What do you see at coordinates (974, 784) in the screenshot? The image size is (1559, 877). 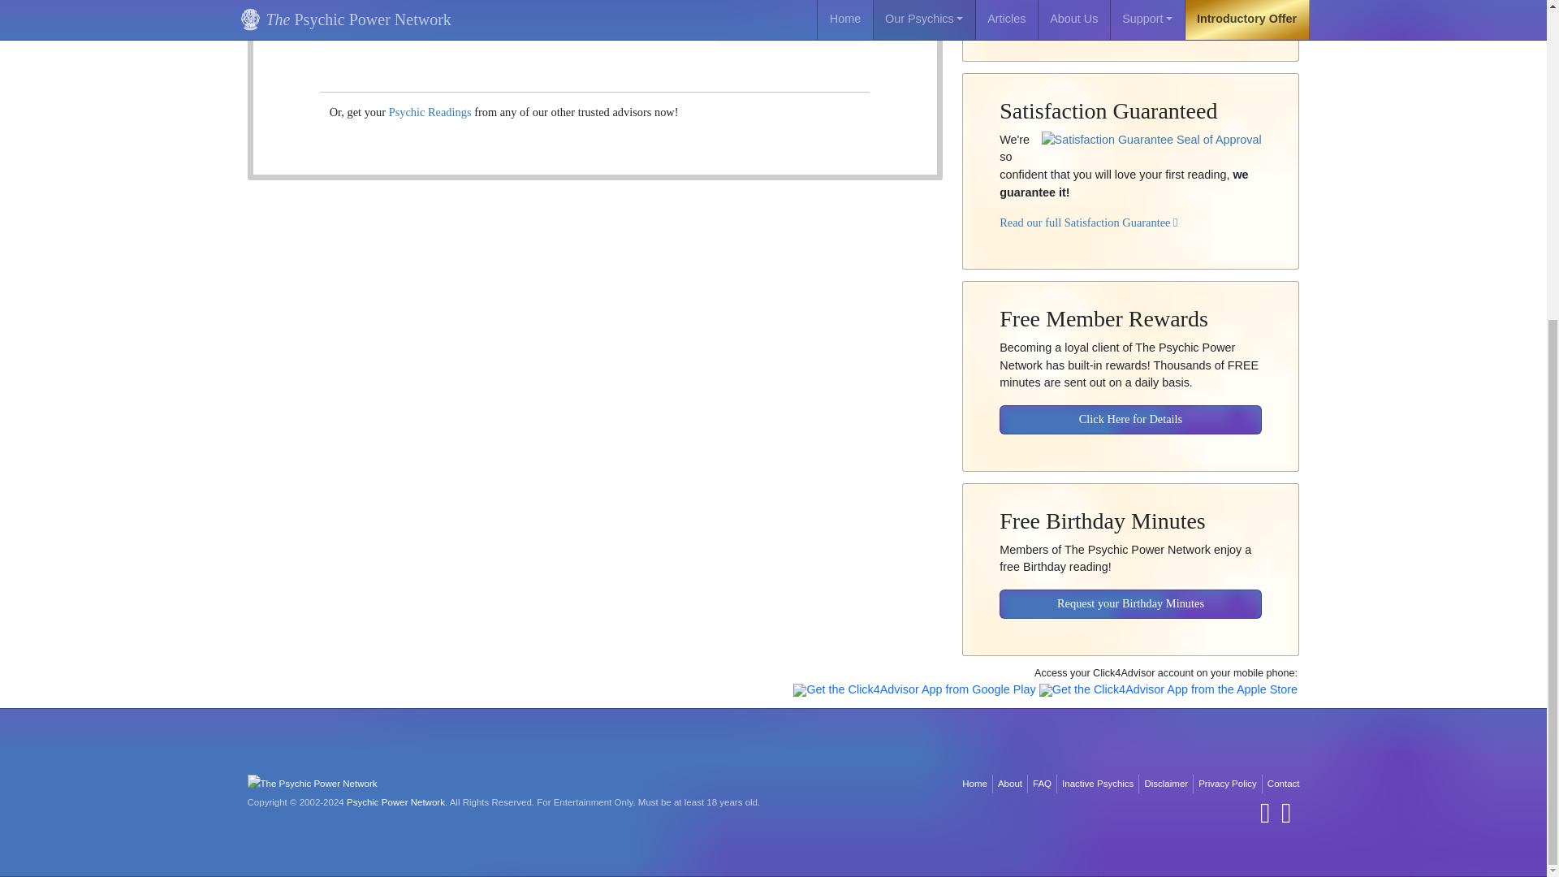 I see `Home` at bounding box center [974, 784].